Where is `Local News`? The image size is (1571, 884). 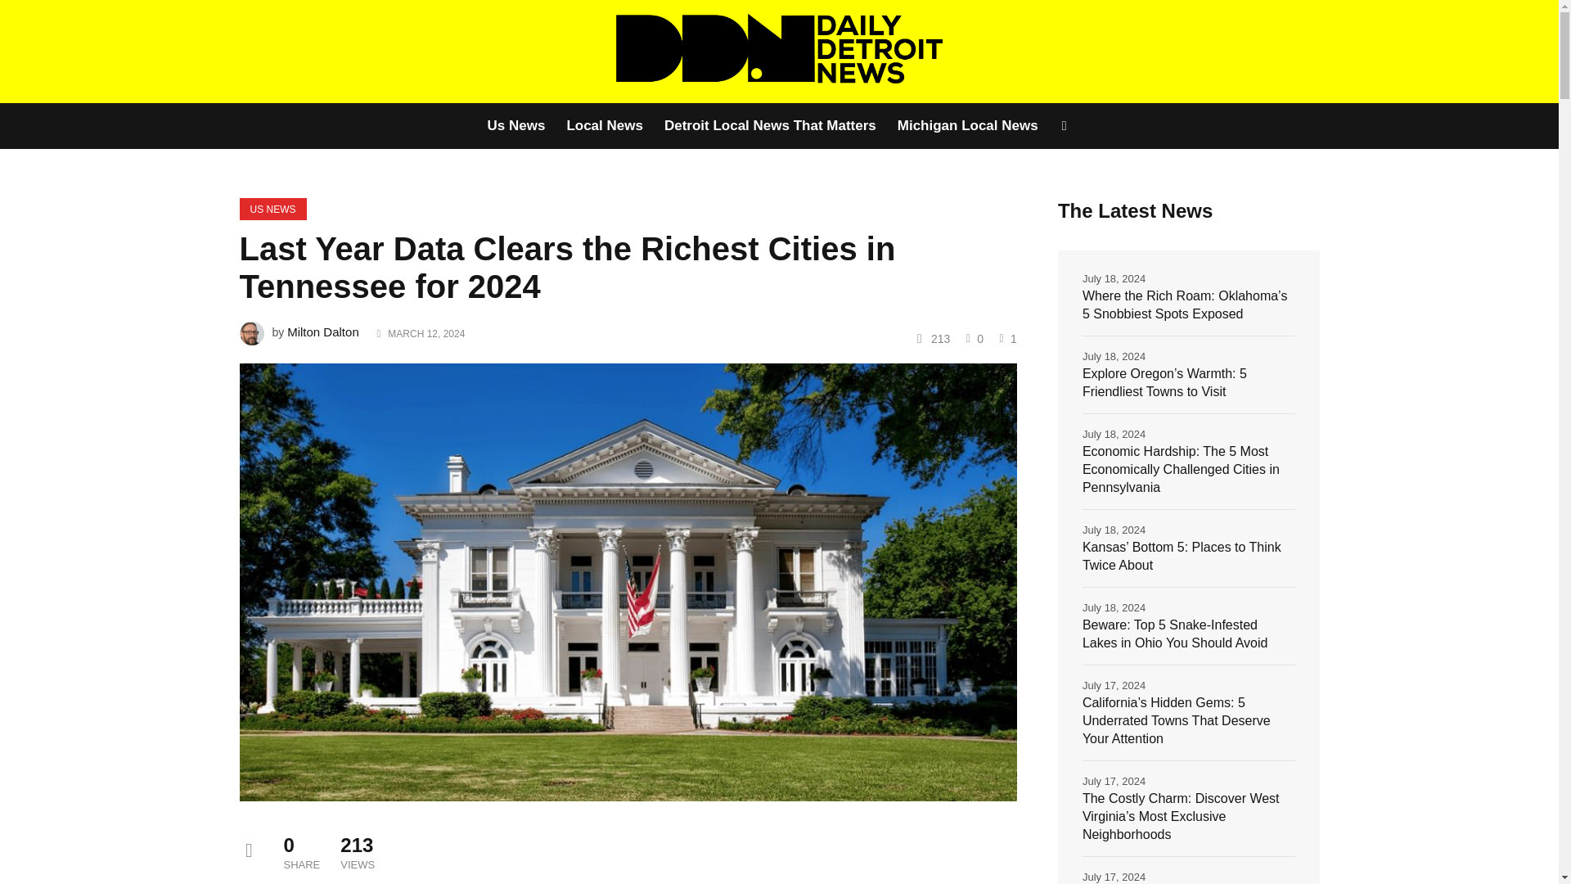 Local News is located at coordinates (604, 126).